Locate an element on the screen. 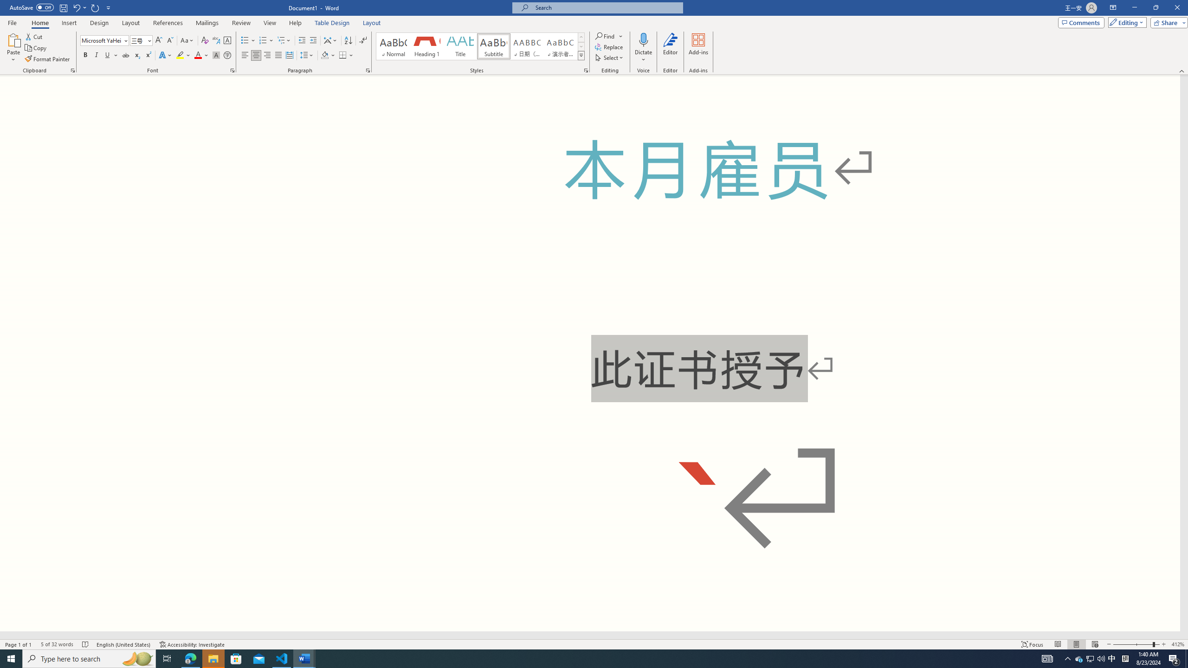 This screenshot has height=668, width=1188. Zoom 412% is located at coordinates (1178, 644).